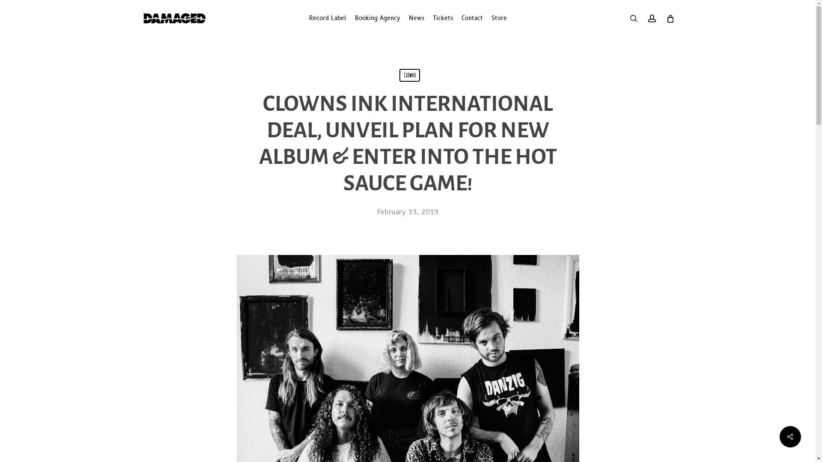 The image size is (822, 462). I want to click on News, so click(416, 18).